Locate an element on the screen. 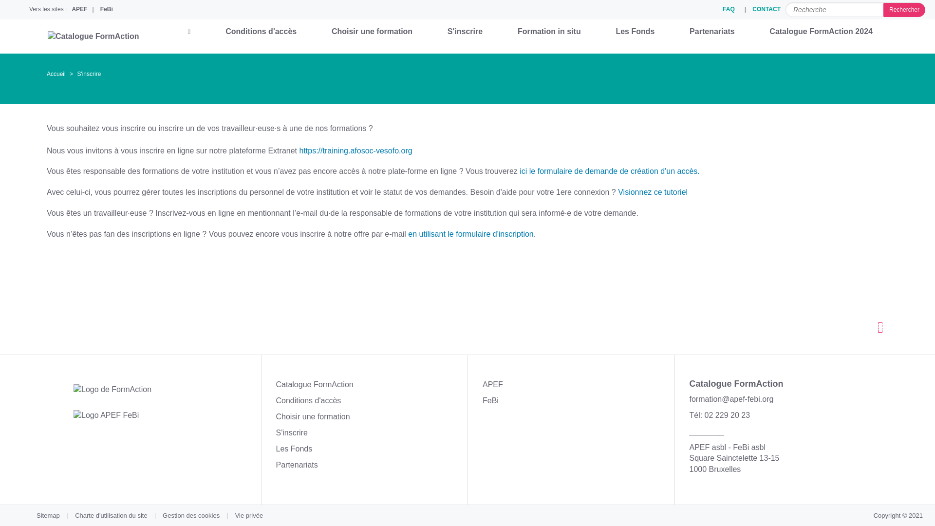 This screenshot has width=935, height=526. Recherche is located at coordinates (855, 10).